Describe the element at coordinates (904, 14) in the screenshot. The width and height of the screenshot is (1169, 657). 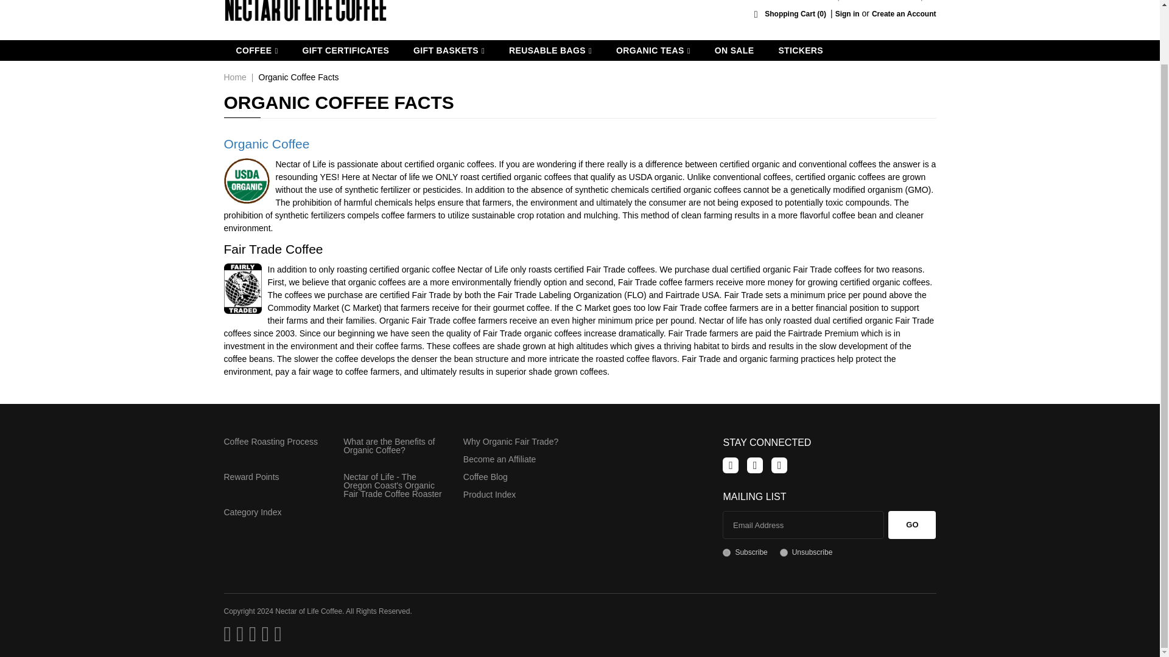
I see `Create an Account` at that location.